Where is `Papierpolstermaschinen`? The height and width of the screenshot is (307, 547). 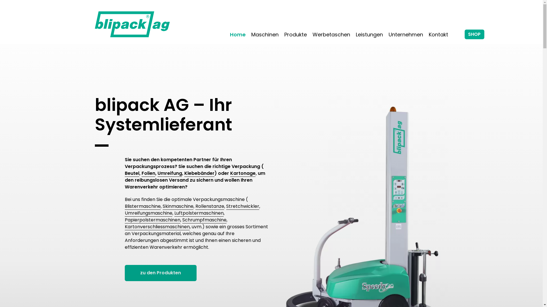 Papierpolstermaschinen is located at coordinates (153, 220).